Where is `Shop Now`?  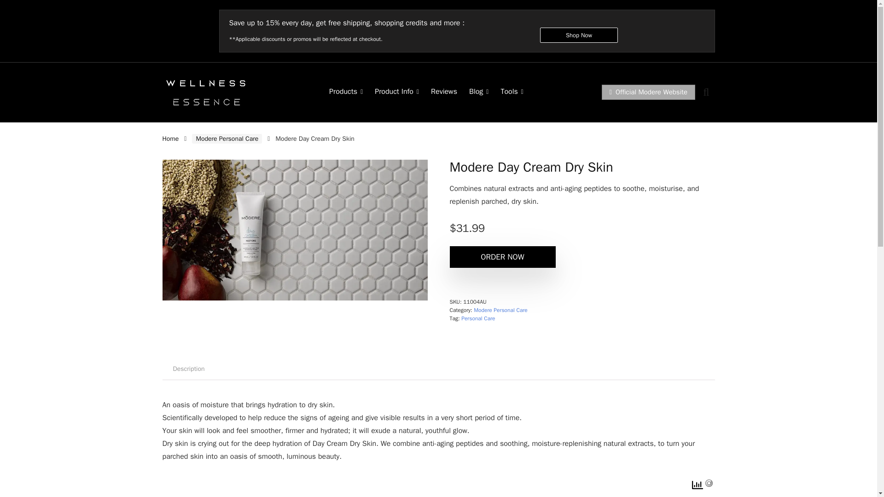
Shop Now is located at coordinates (579, 35).